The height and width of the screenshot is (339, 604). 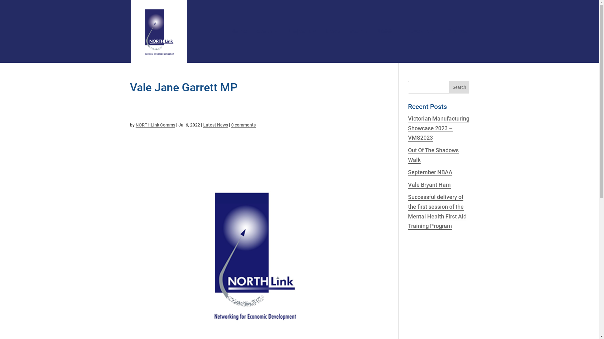 What do you see at coordinates (358, 46) in the screenshot?
I see `Events` at bounding box center [358, 46].